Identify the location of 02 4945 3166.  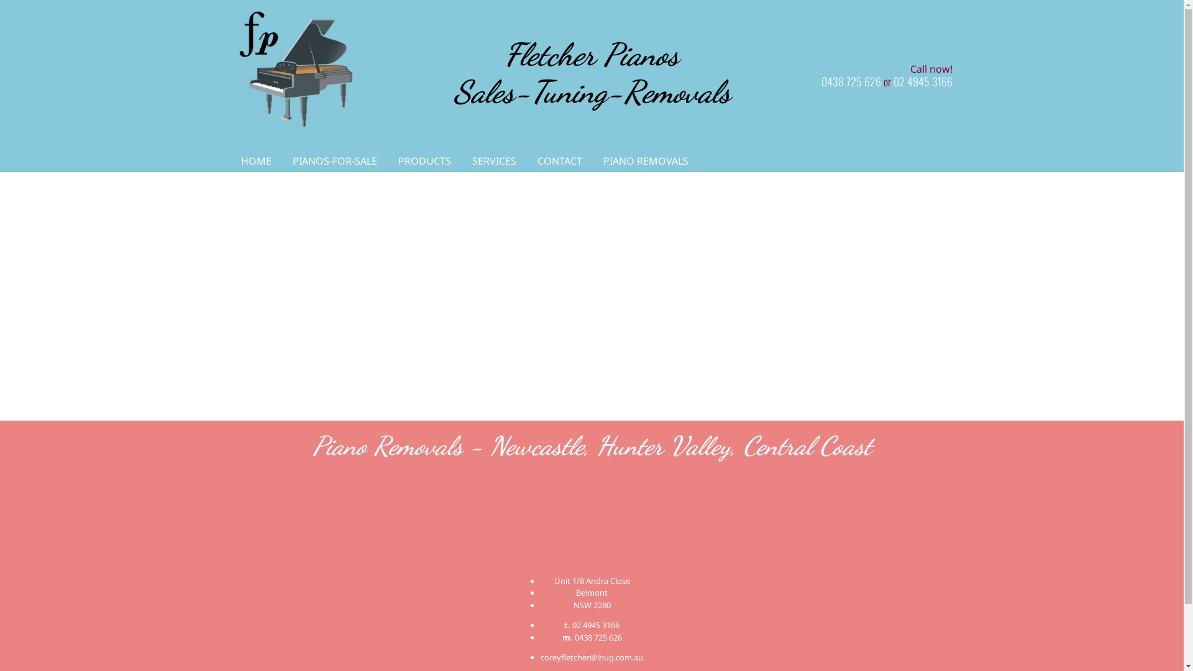
(596, 625).